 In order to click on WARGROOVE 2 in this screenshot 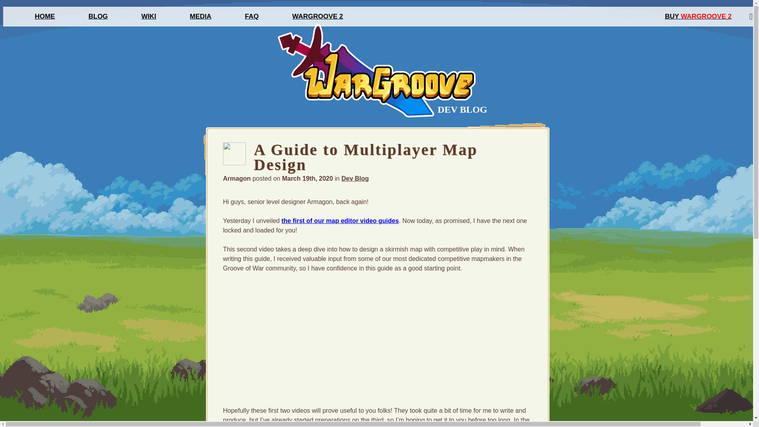, I will do `click(317, 16)`.